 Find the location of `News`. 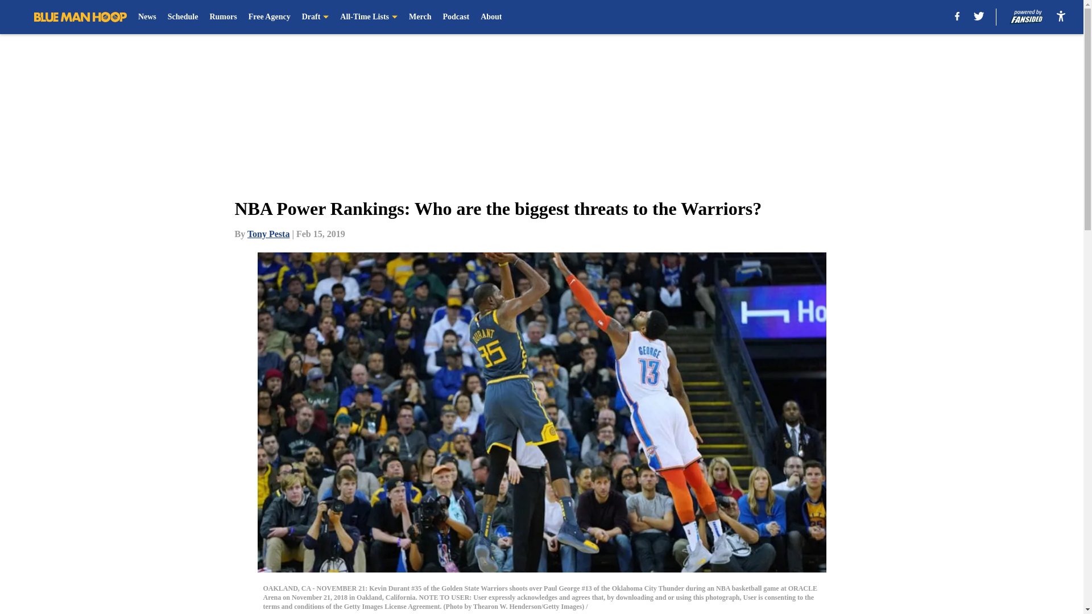

News is located at coordinates (147, 17).